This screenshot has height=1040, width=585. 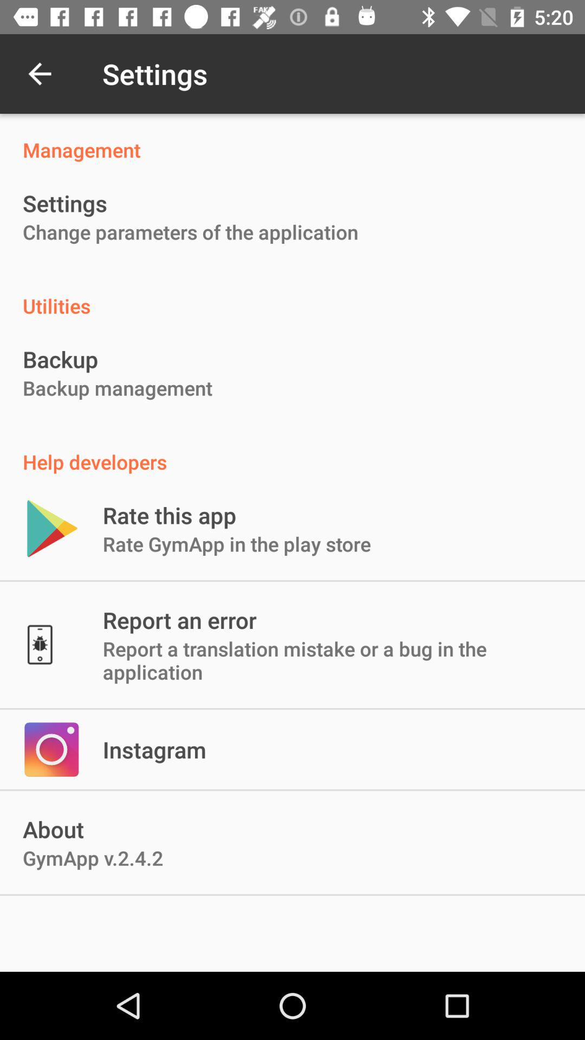 I want to click on select backup management item, so click(x=118, y=388).